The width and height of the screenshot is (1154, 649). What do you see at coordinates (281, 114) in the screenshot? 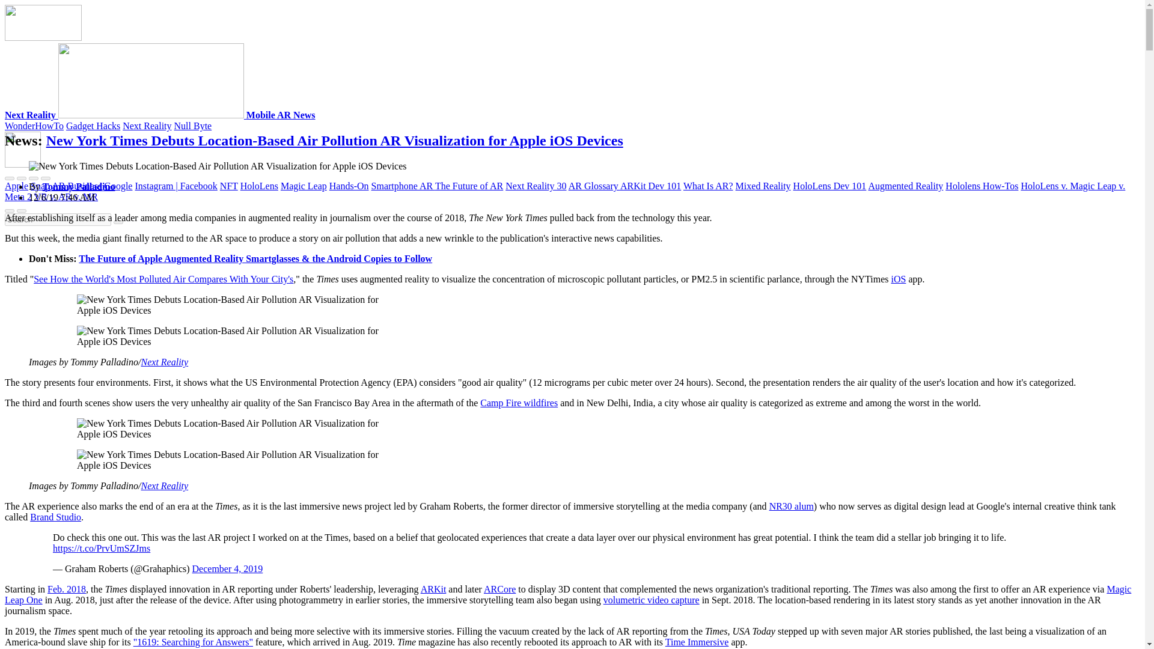
I see `Bringing the impossible worlds of our imagination to life.` at bounding box center [281, 114].